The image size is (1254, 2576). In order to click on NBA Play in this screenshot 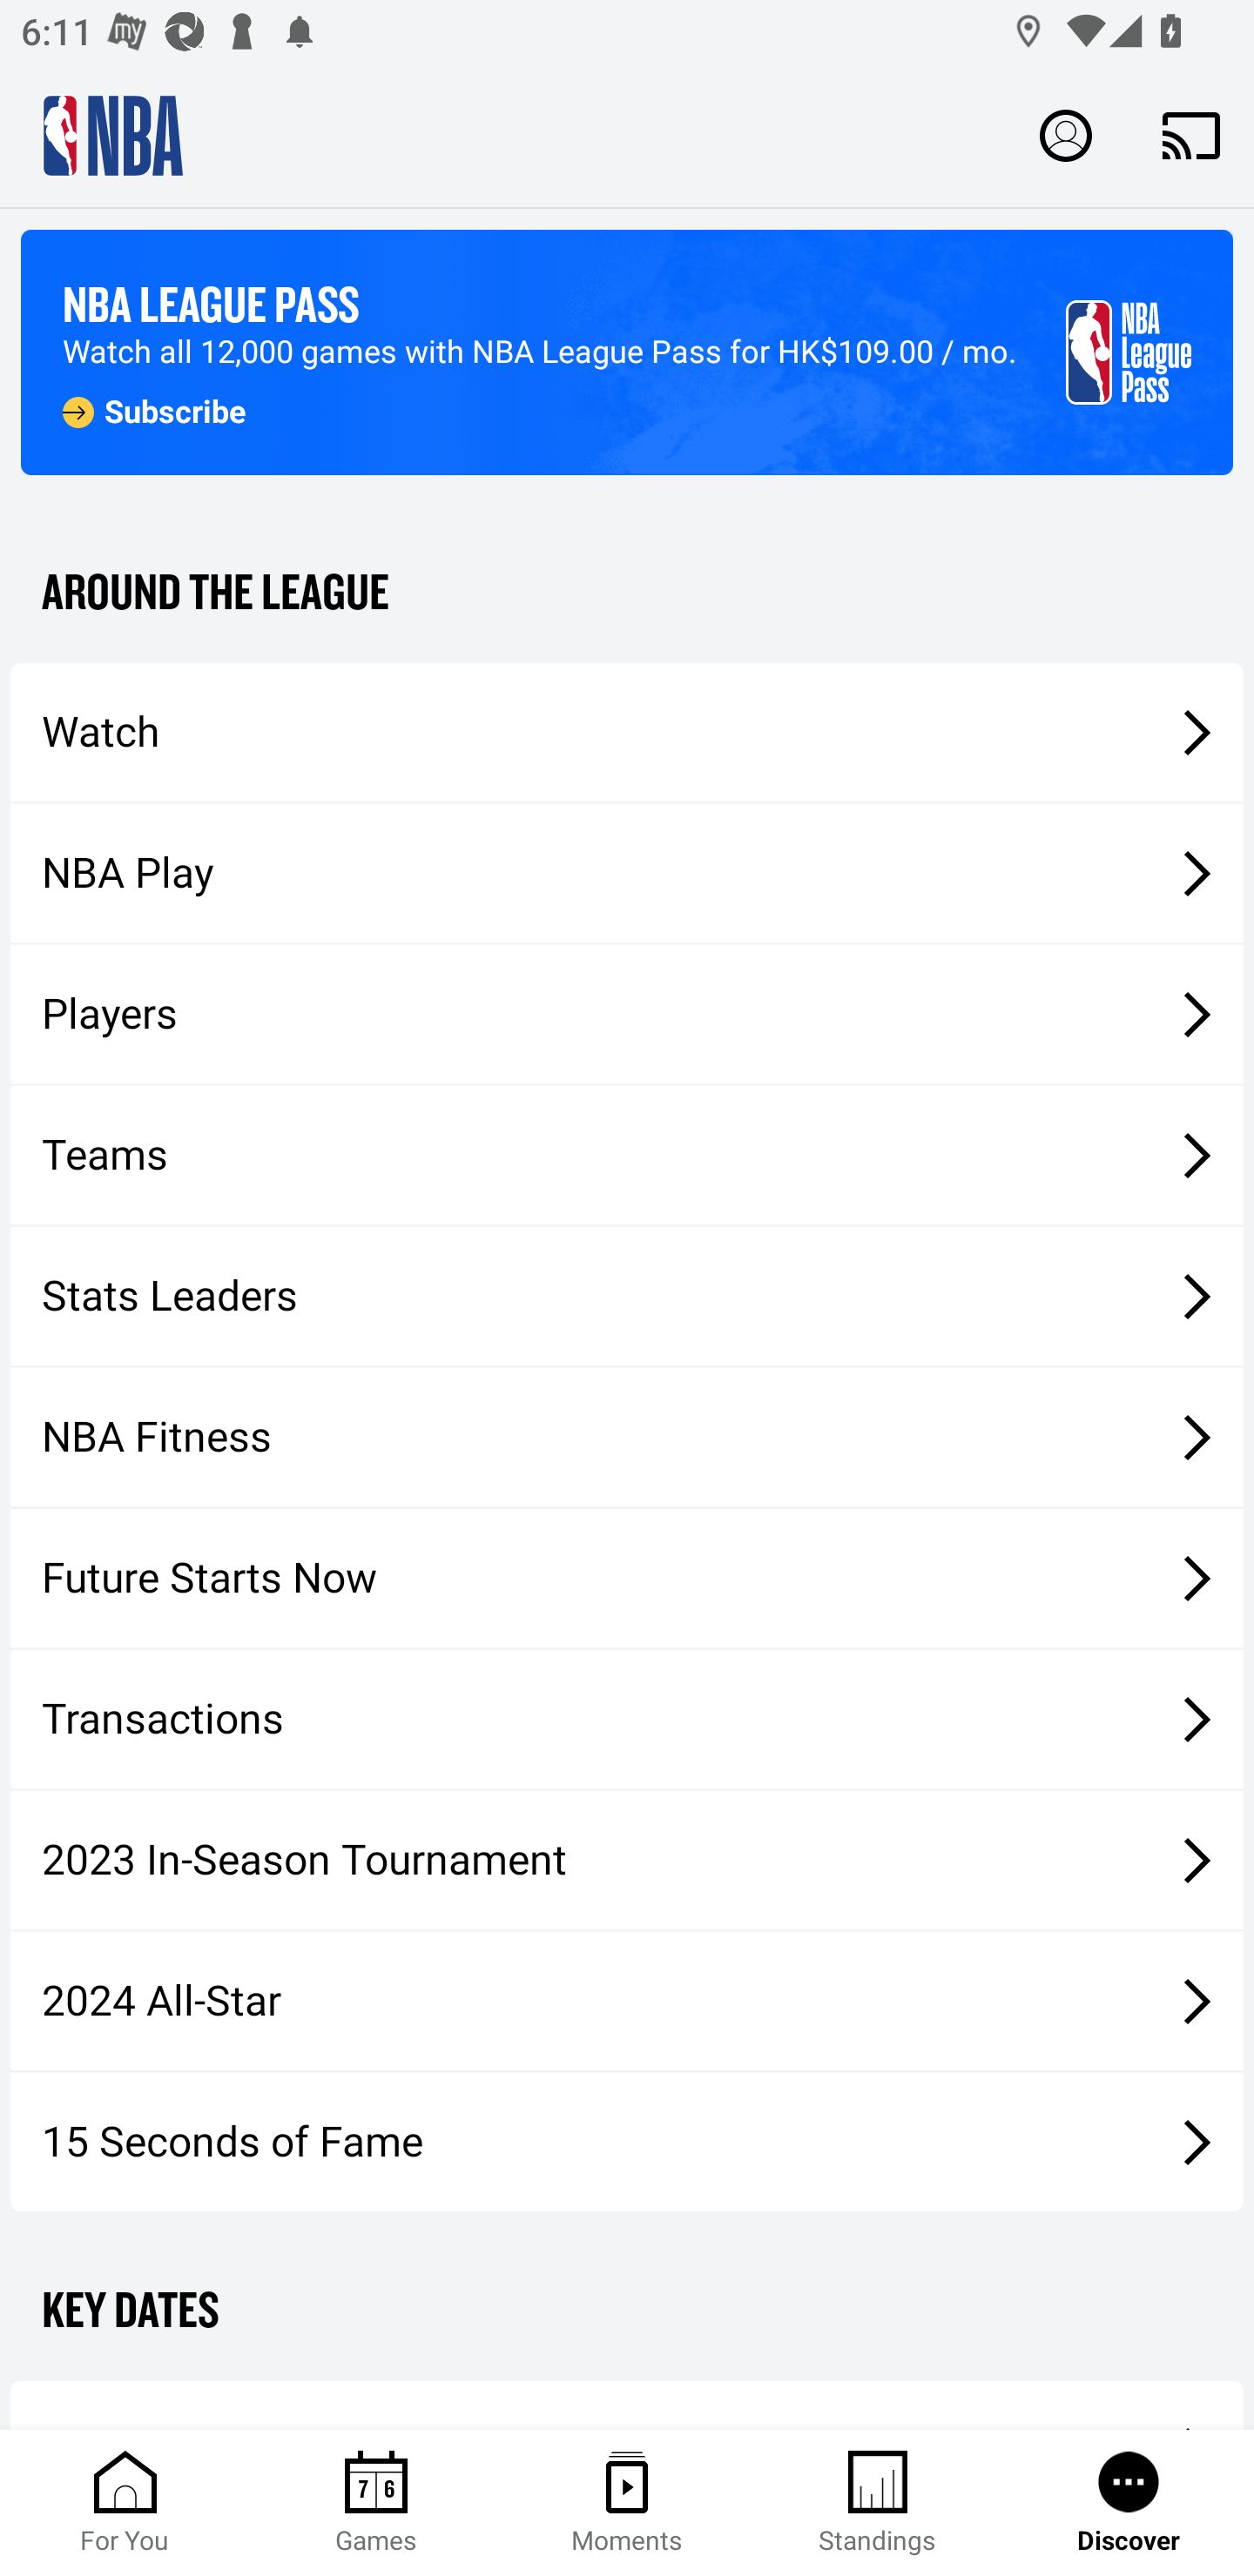, I will do `click(627, 873)`.